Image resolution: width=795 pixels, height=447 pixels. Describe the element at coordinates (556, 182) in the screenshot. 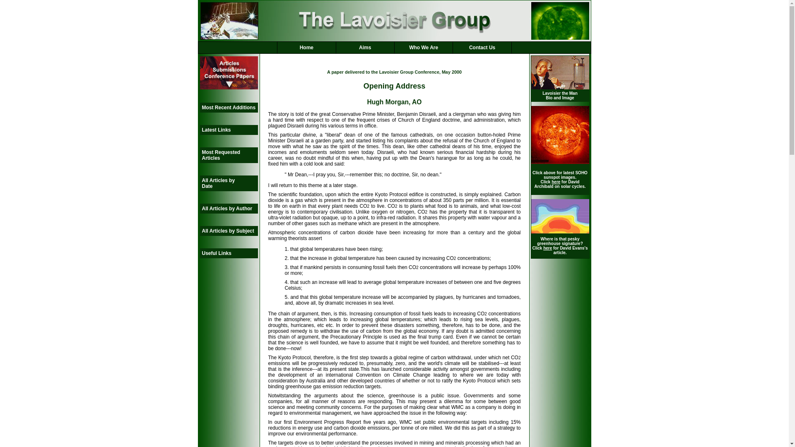

I see `here` at that location.